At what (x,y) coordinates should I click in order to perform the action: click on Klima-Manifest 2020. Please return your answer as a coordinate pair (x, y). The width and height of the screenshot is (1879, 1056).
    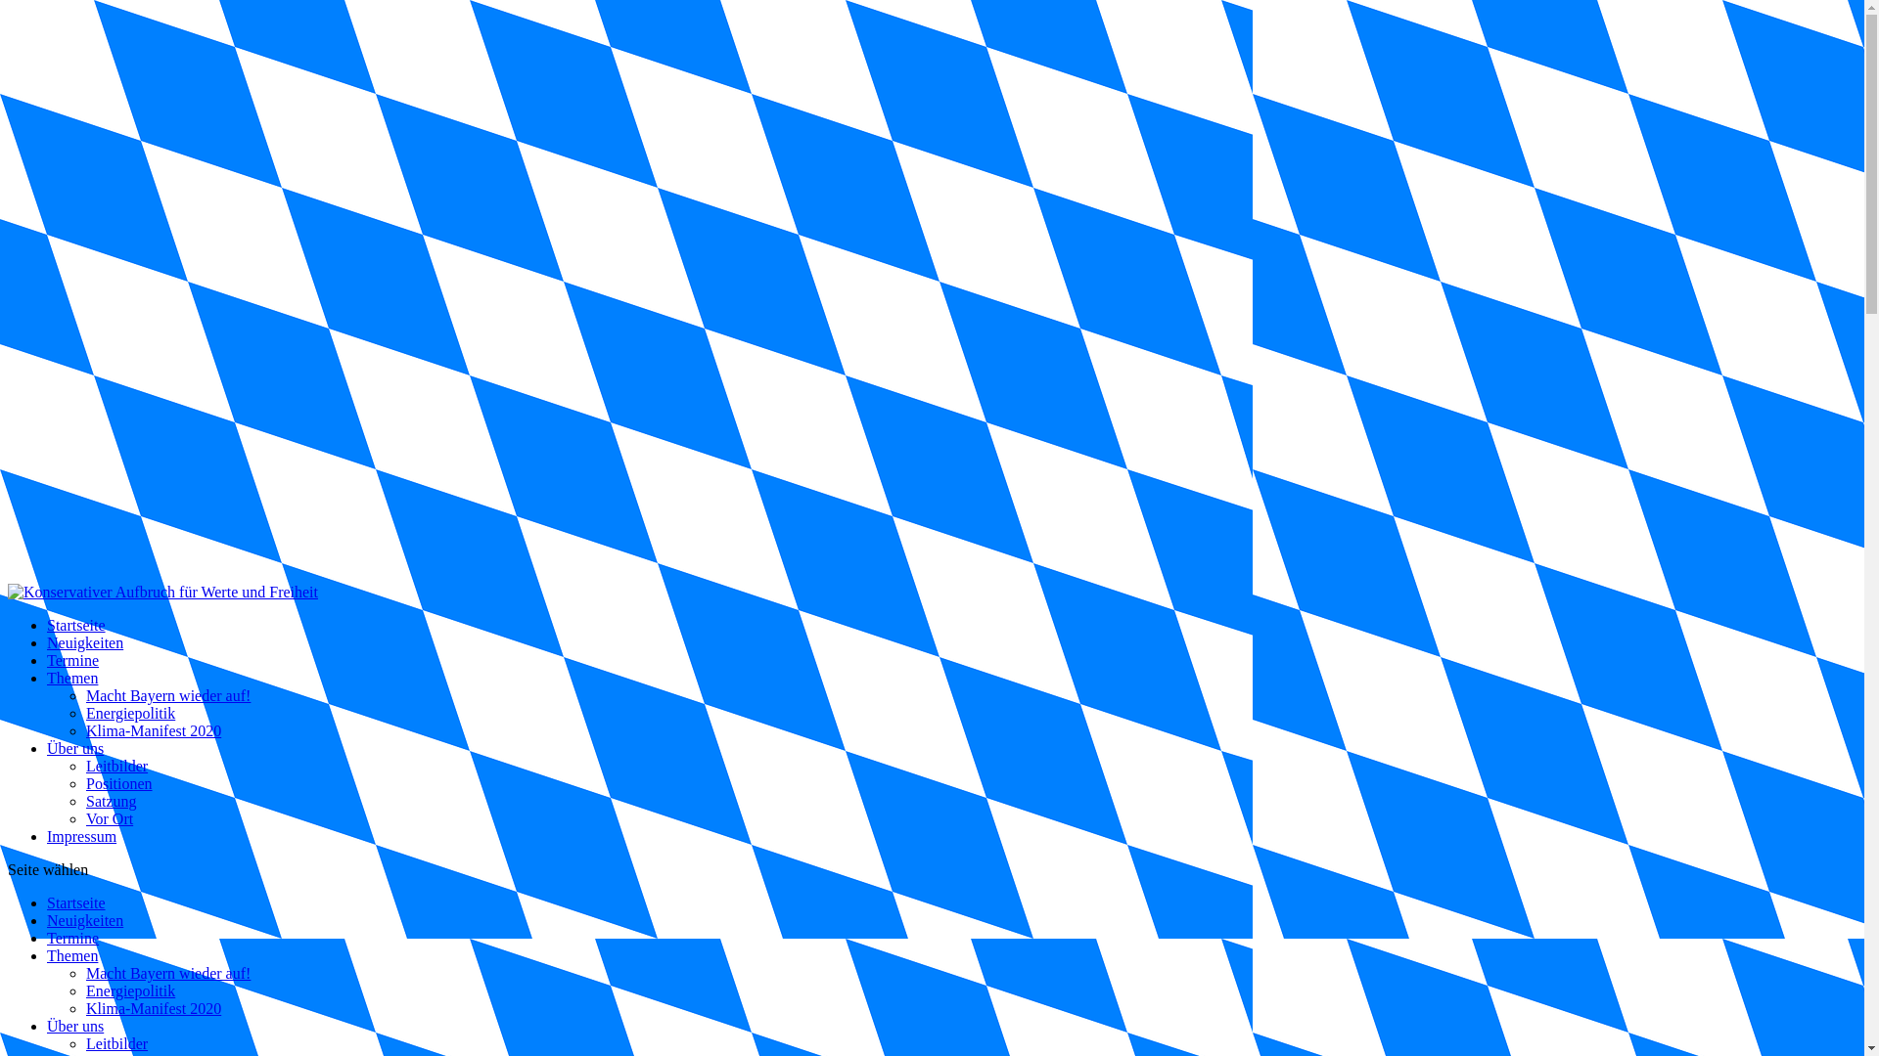
    Looking at the image, I should click on (154, 731).